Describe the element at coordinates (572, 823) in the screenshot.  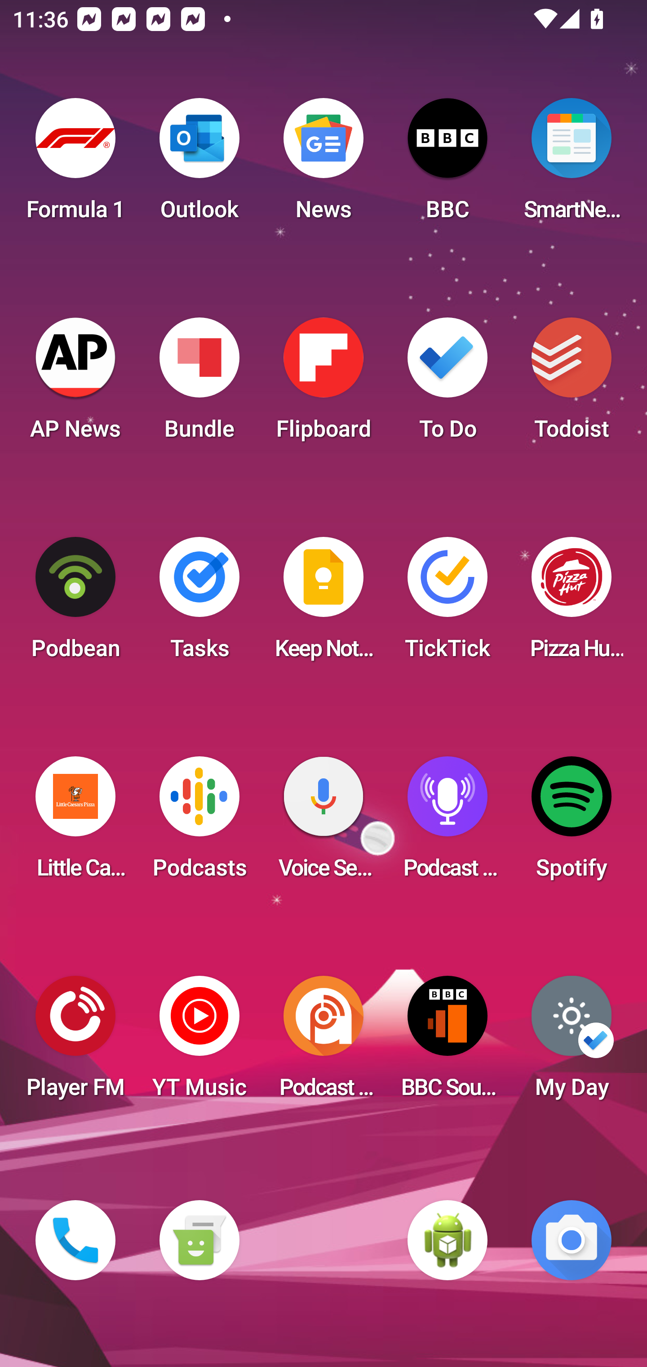
I see `Spotify` at that location.